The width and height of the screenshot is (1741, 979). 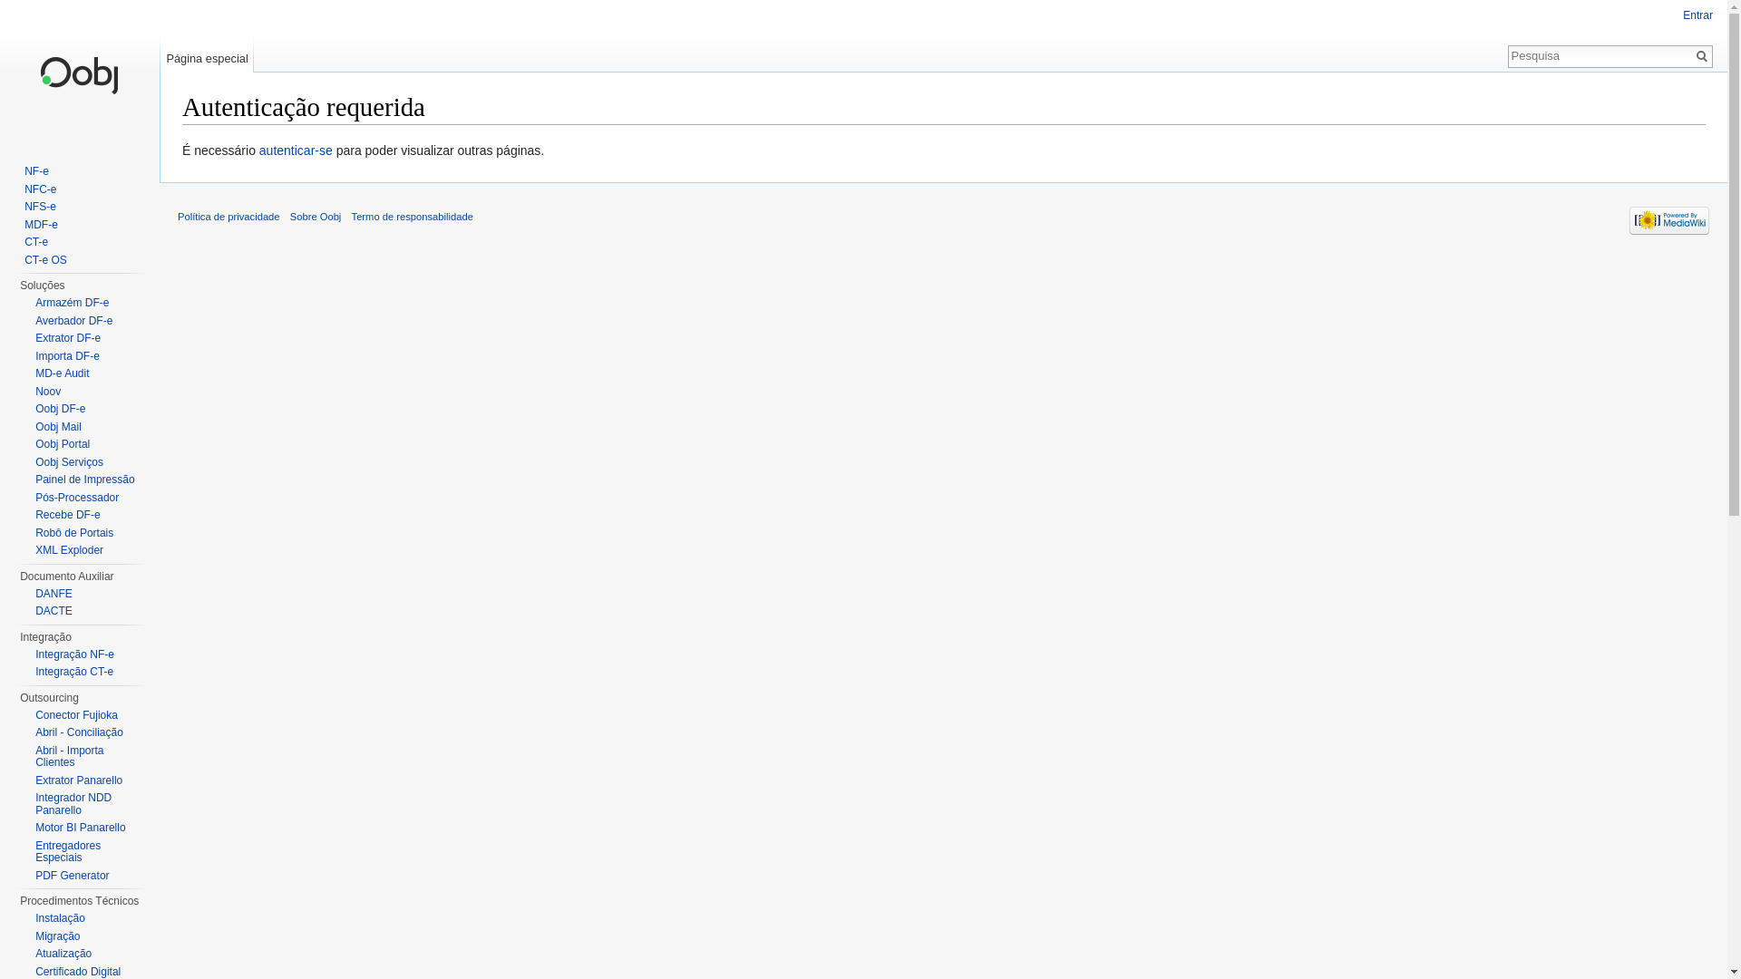 I want to click on Averbador DF-e, so click(x=74, y=320).